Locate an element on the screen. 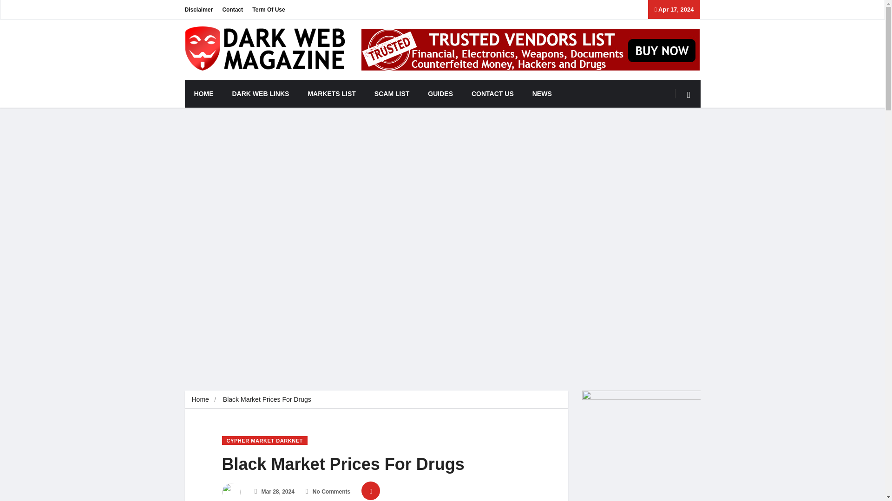 Image resolution: width=892 pixels, height=501 pixels. DARK WEB LINKS is located at coordinates (261, 94).